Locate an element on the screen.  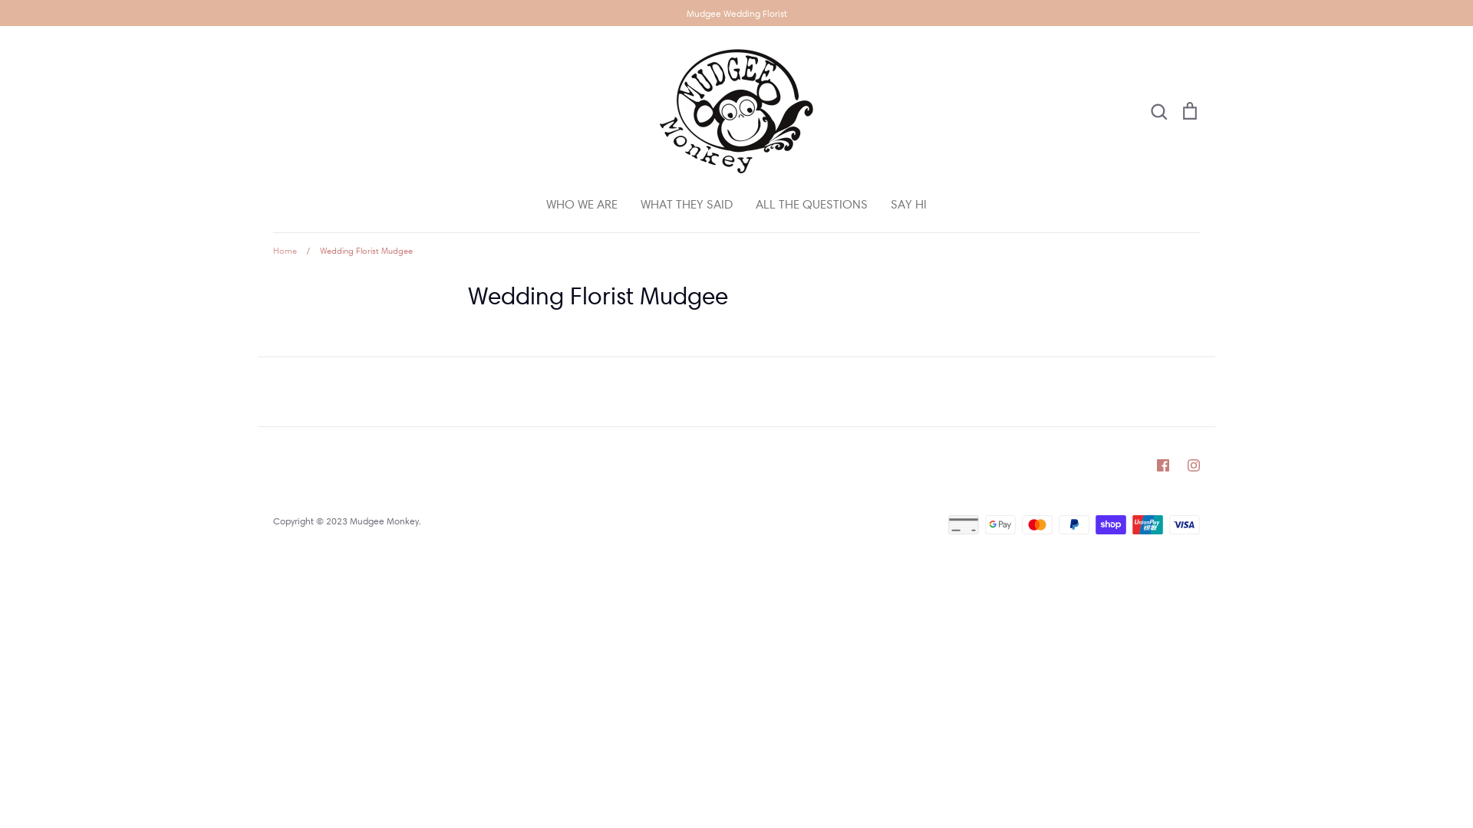
Mudgee Monkey is located at coordinates (384, 521).